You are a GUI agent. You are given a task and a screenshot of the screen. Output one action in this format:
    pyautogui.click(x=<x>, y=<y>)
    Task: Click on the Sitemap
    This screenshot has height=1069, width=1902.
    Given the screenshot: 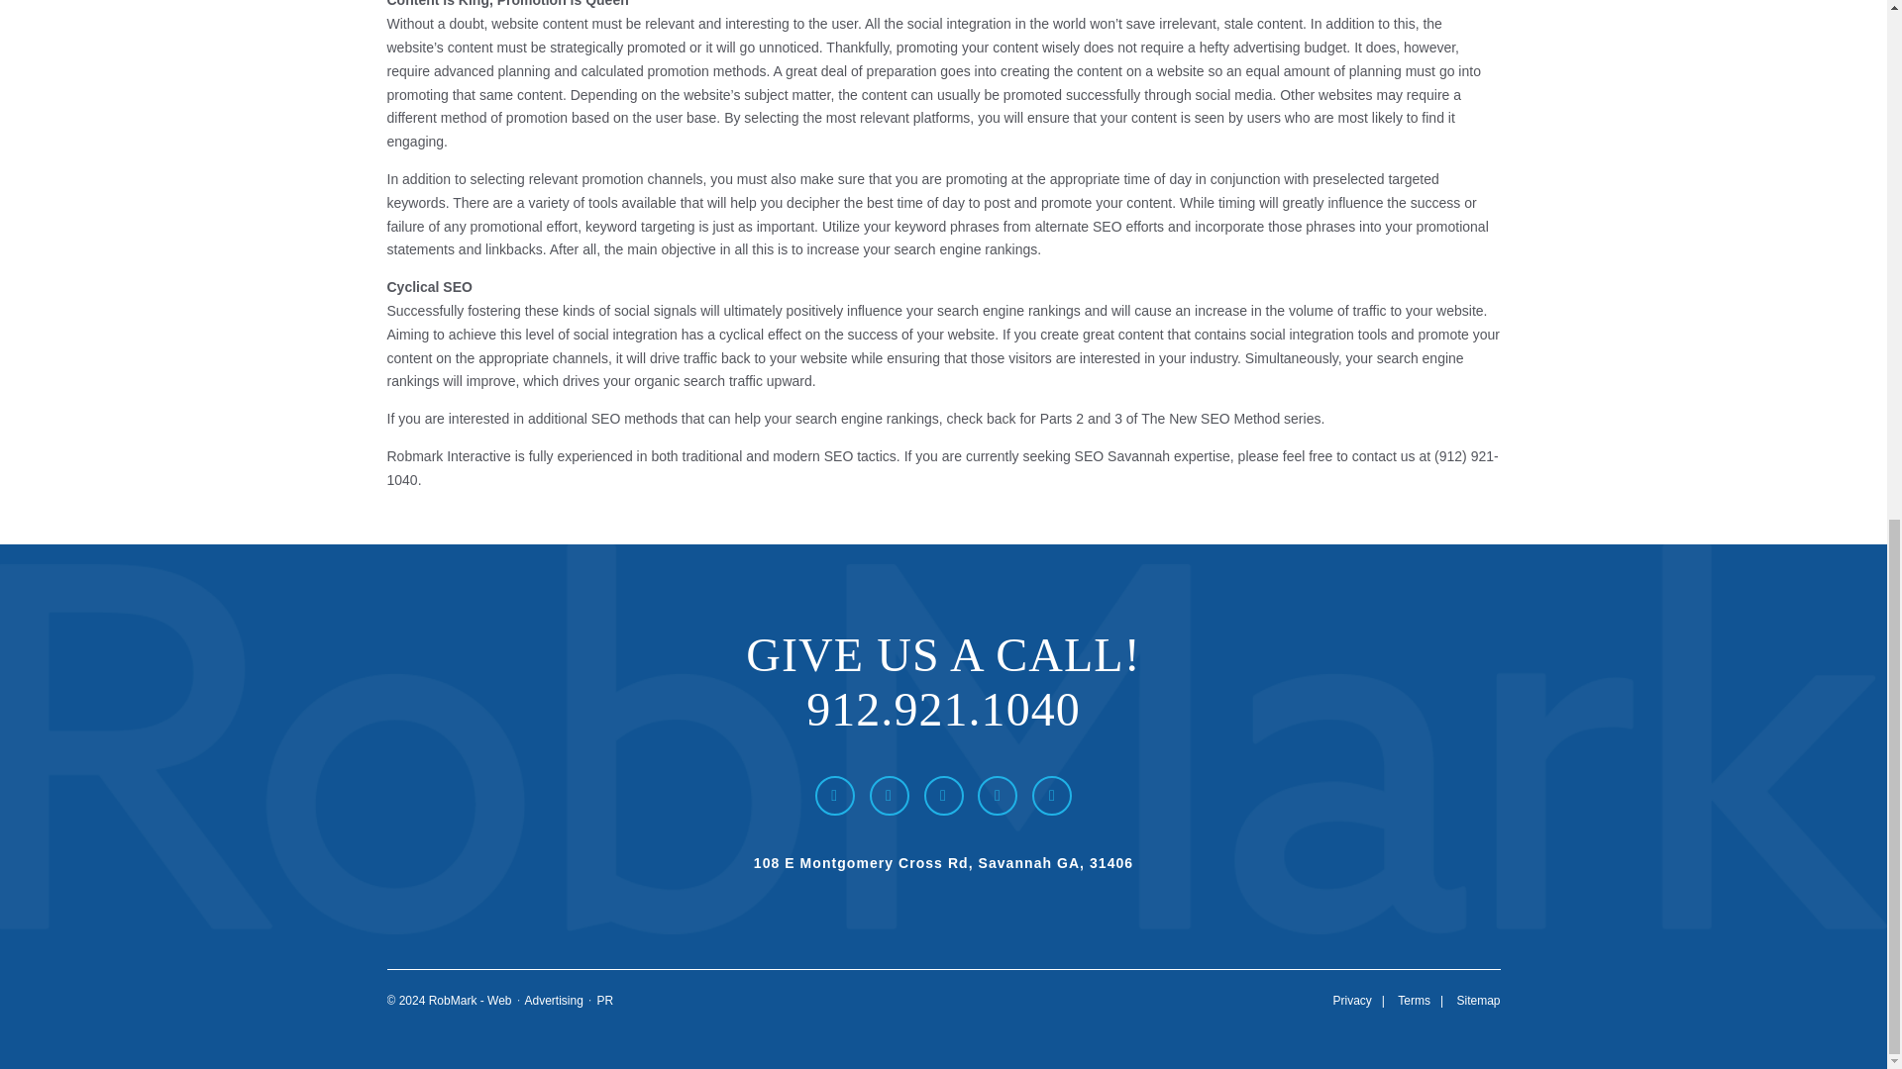 What is the action you would take?
    pyautogui.click(x=1478, y=1001)
    